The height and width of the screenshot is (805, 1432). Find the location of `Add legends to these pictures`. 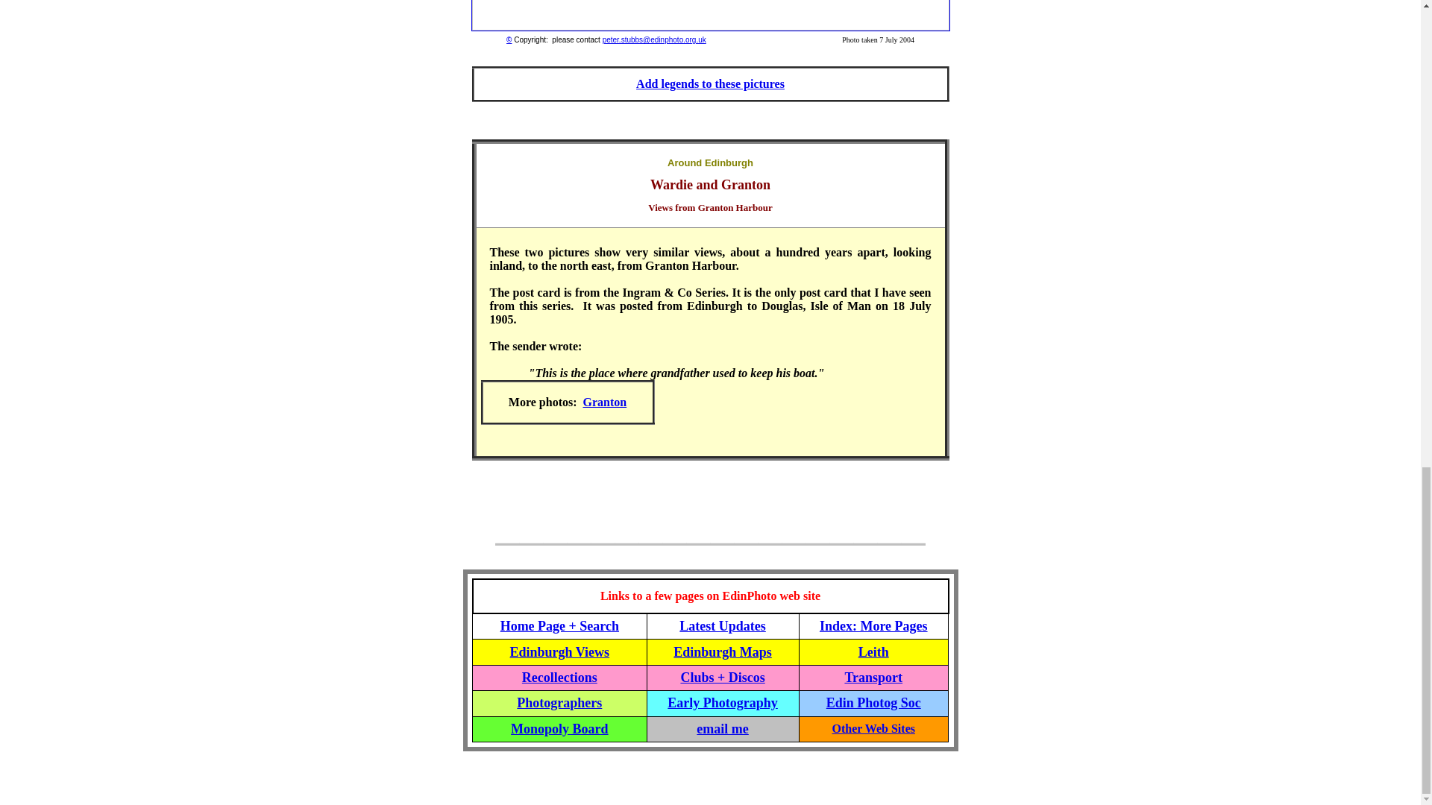

Add legends to these pictures is located at coordinates (710, 83).